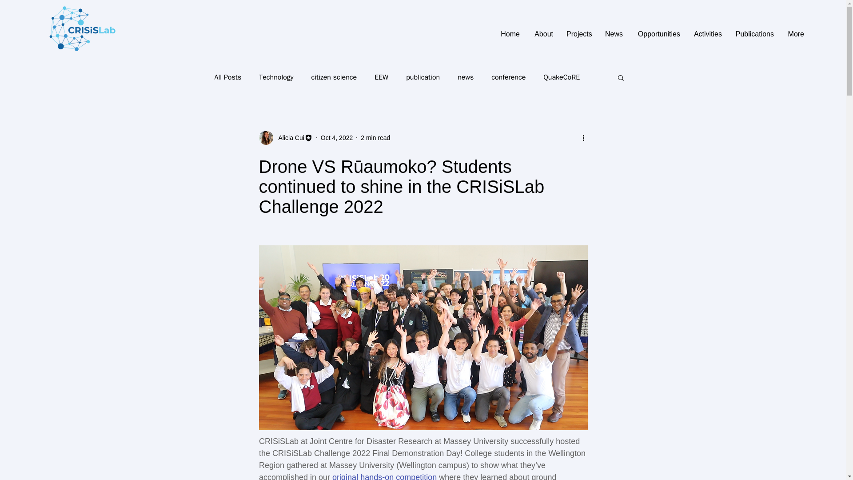 Image resolution: width=853 pixels, height=480 pixels. What do you see at coordinates (562, 77) in the screenshot?
I see `QuakeCoRE` at bounding box center [562, 77].